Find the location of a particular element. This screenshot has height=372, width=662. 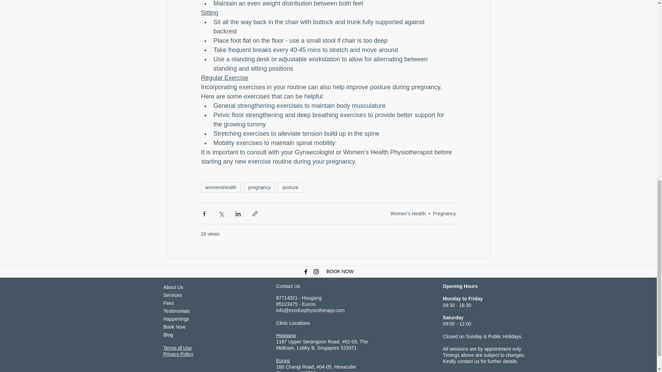

BOOK NOW is located at coordinates (340, 271).